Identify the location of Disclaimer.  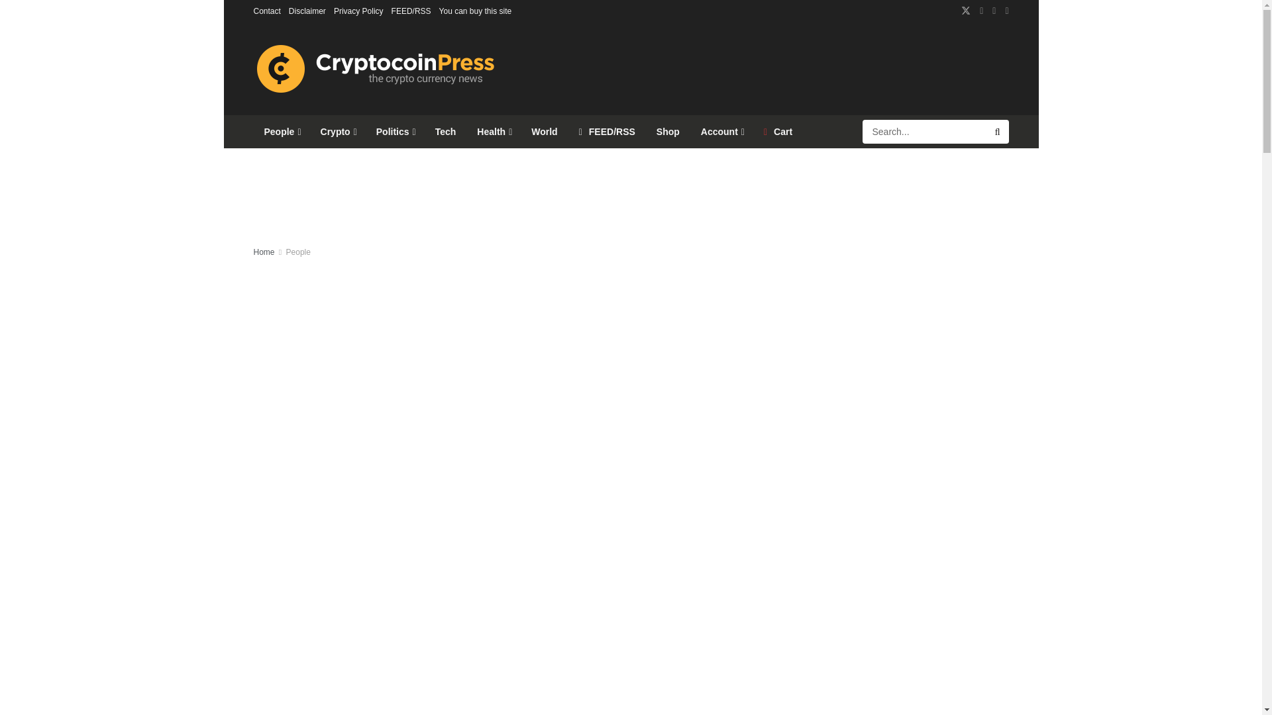
(307, 11).